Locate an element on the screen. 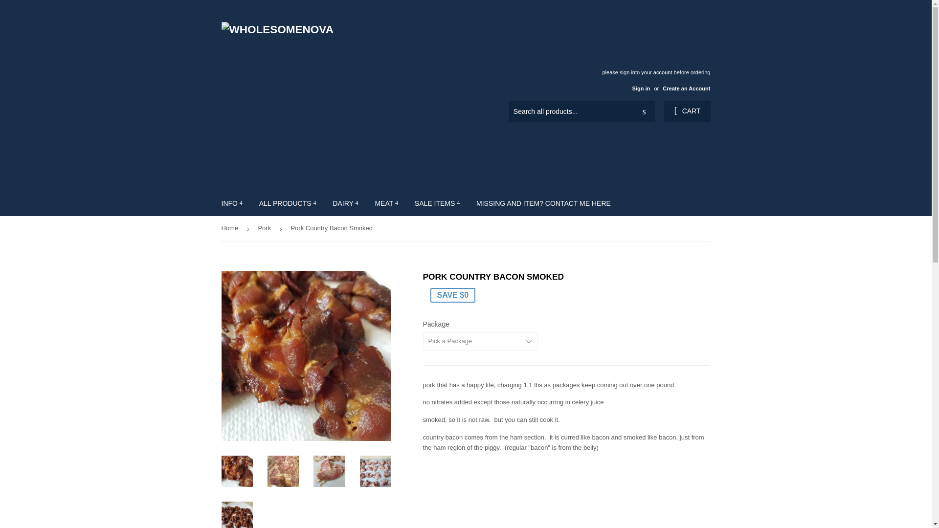 This screenshot has height=528, width=939. ALL PRODUCTS is located at coordinates (288, 203).